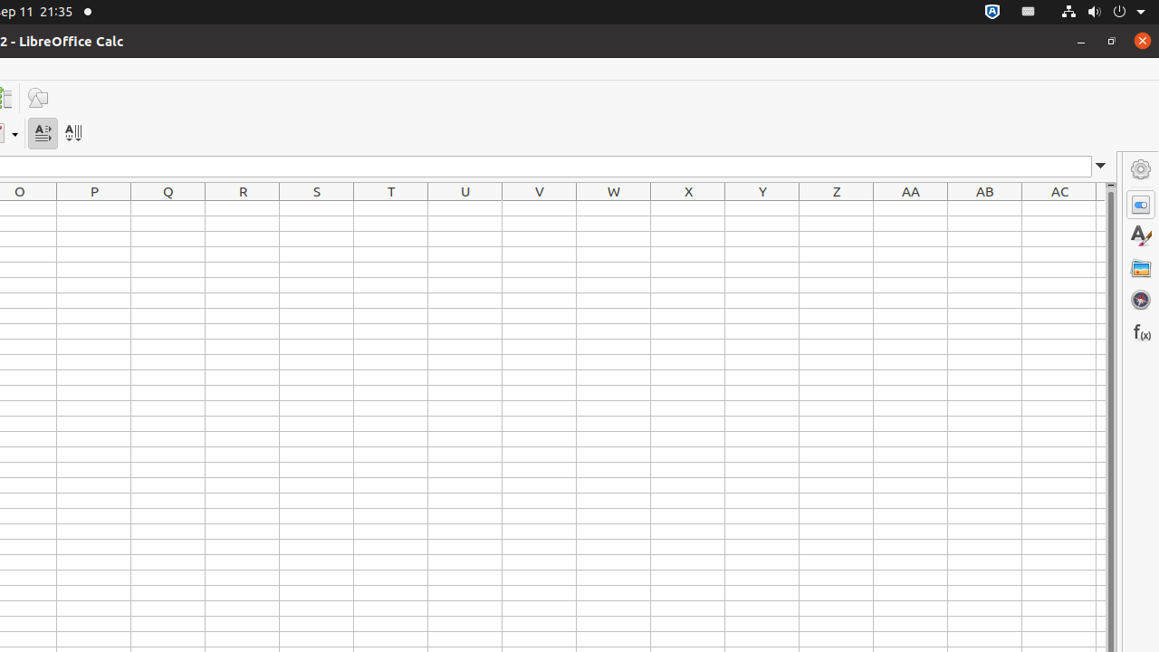 This screenshot has width=1159, height=652. Describe the element at coordinates (94, 208) in the screenshot. I see `P1` at that location.